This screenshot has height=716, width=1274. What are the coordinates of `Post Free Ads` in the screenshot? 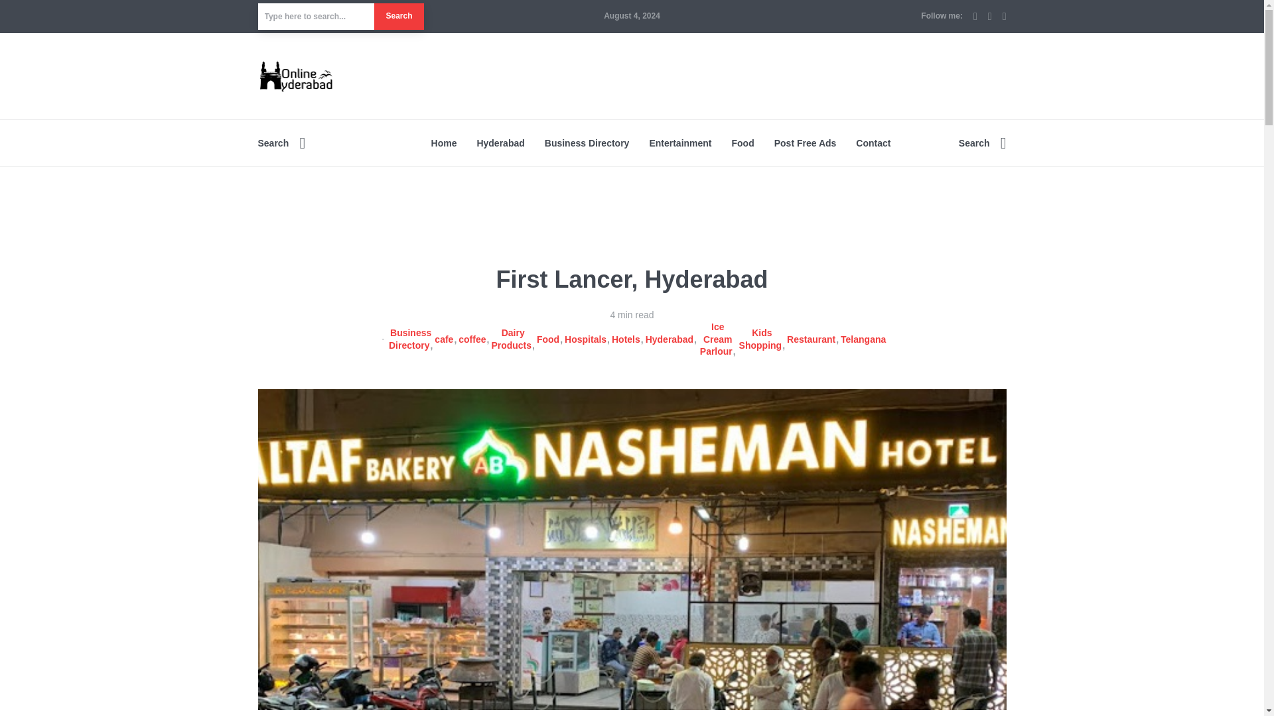 It's located at (806, 143).